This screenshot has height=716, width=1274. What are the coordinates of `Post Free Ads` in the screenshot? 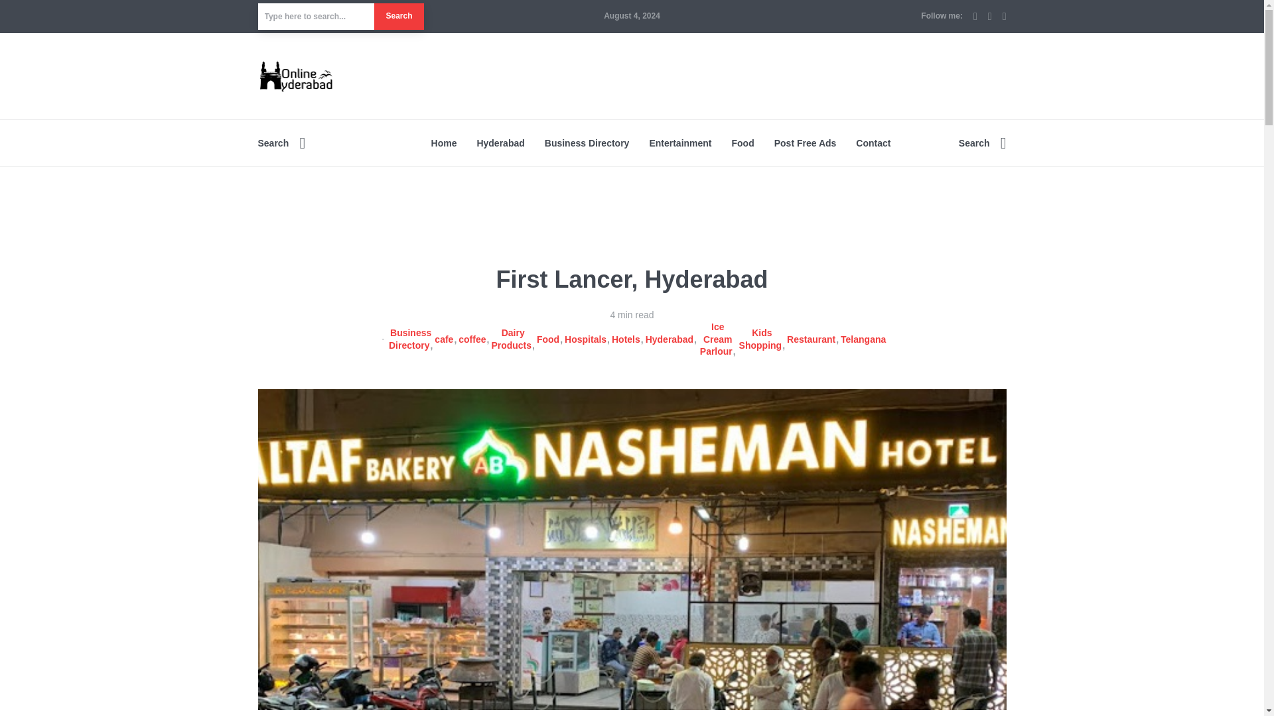 It's located at (806, 143).